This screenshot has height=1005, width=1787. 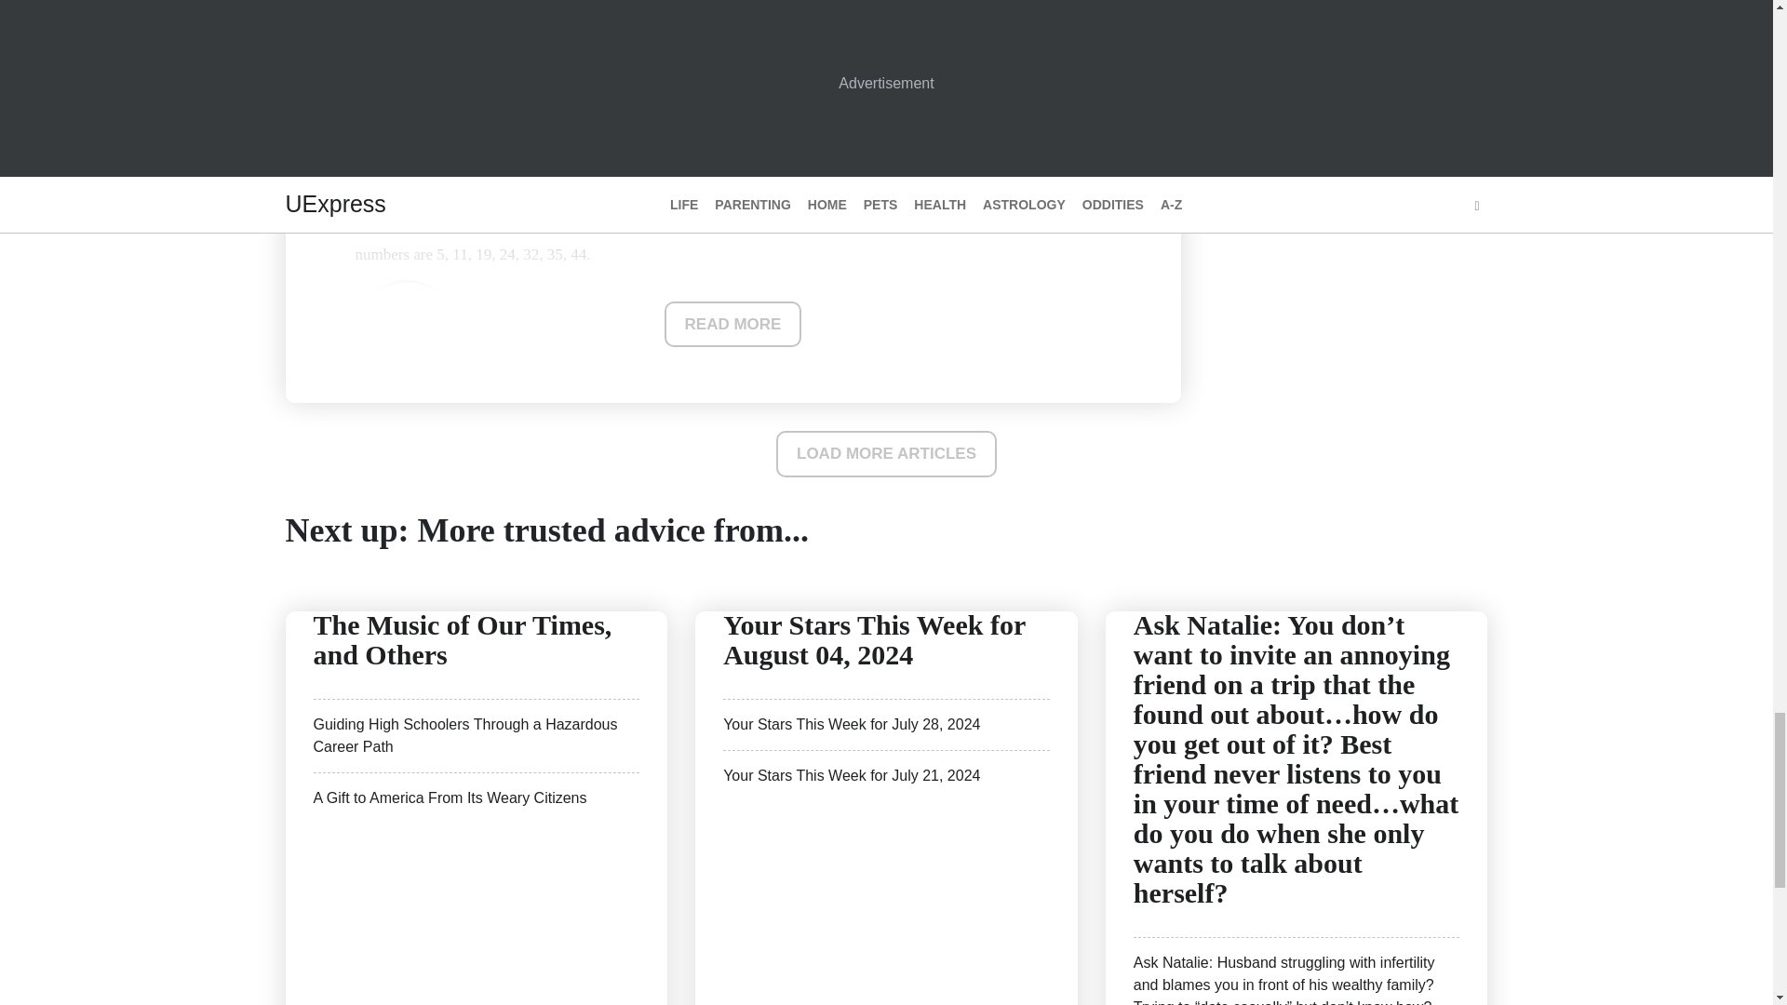 I want to click on LOAD MORE ARTICLES, so click(x=886, y=454).